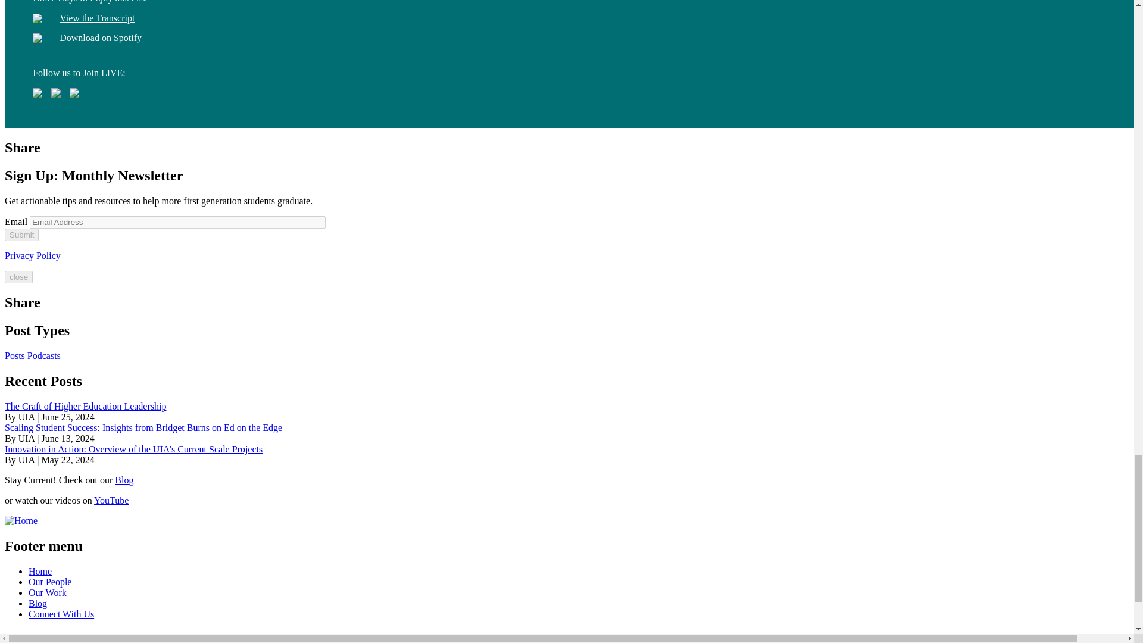 The image size is (1143, 643). I want to click on Home, so click(21, 520).